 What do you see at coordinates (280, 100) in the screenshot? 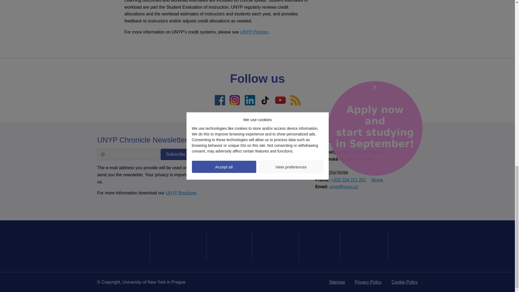
I see `Youtube` at bounding box center [280, 100].